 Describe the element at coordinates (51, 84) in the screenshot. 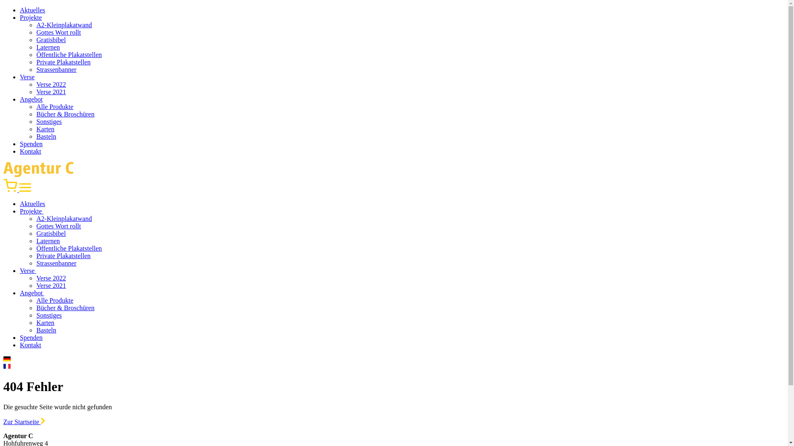

I see `Verse 2022` at that location.